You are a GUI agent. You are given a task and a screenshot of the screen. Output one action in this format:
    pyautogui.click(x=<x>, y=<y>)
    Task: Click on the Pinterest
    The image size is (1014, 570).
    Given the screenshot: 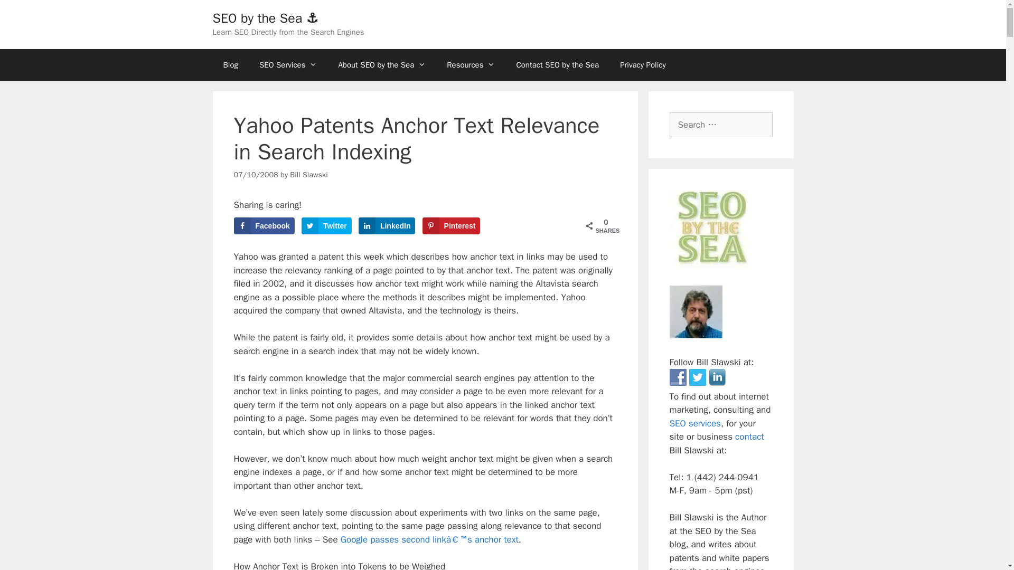 What is the action you would take?
    pyautogui.click(x=452, y=225)
    